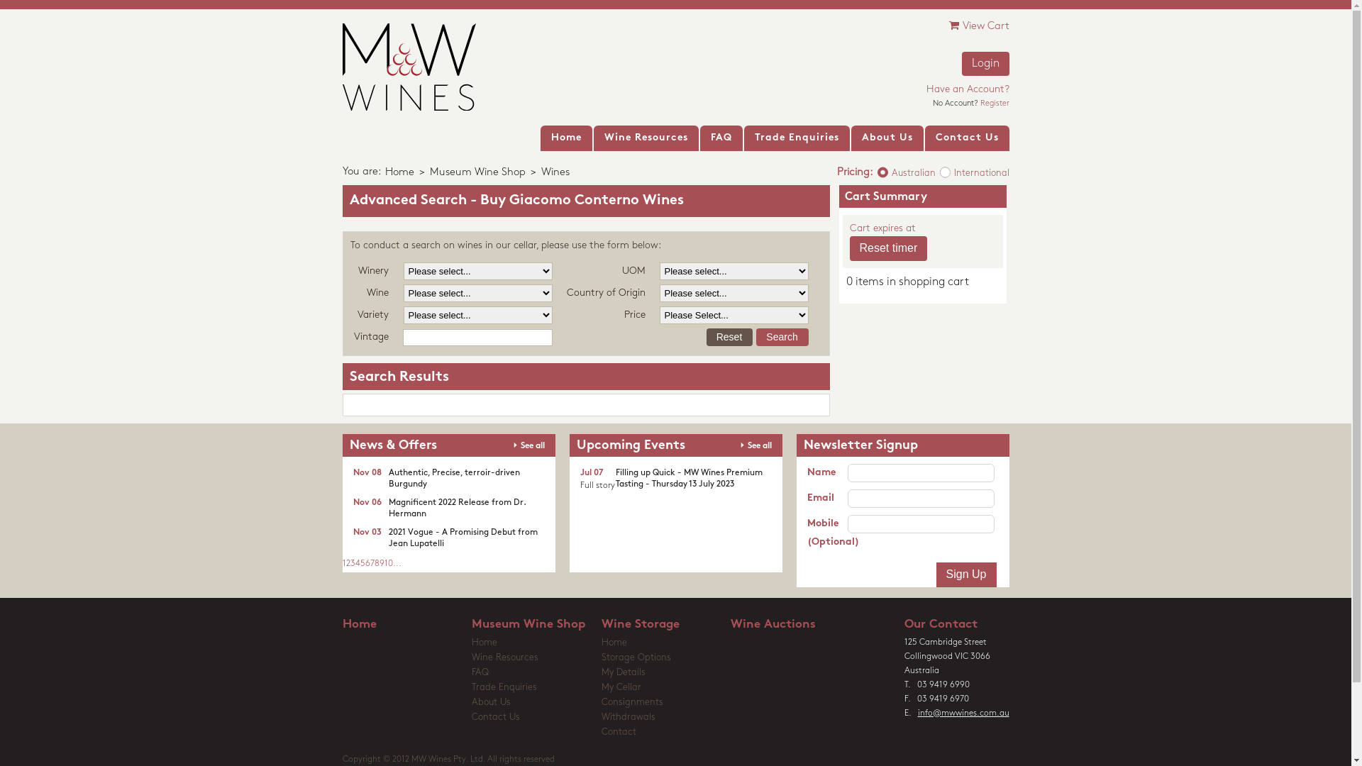 The image size is (1362, 766). Describe the element at coordinates (667, 659) in the screenshot. I see `Storage Options` at that location.